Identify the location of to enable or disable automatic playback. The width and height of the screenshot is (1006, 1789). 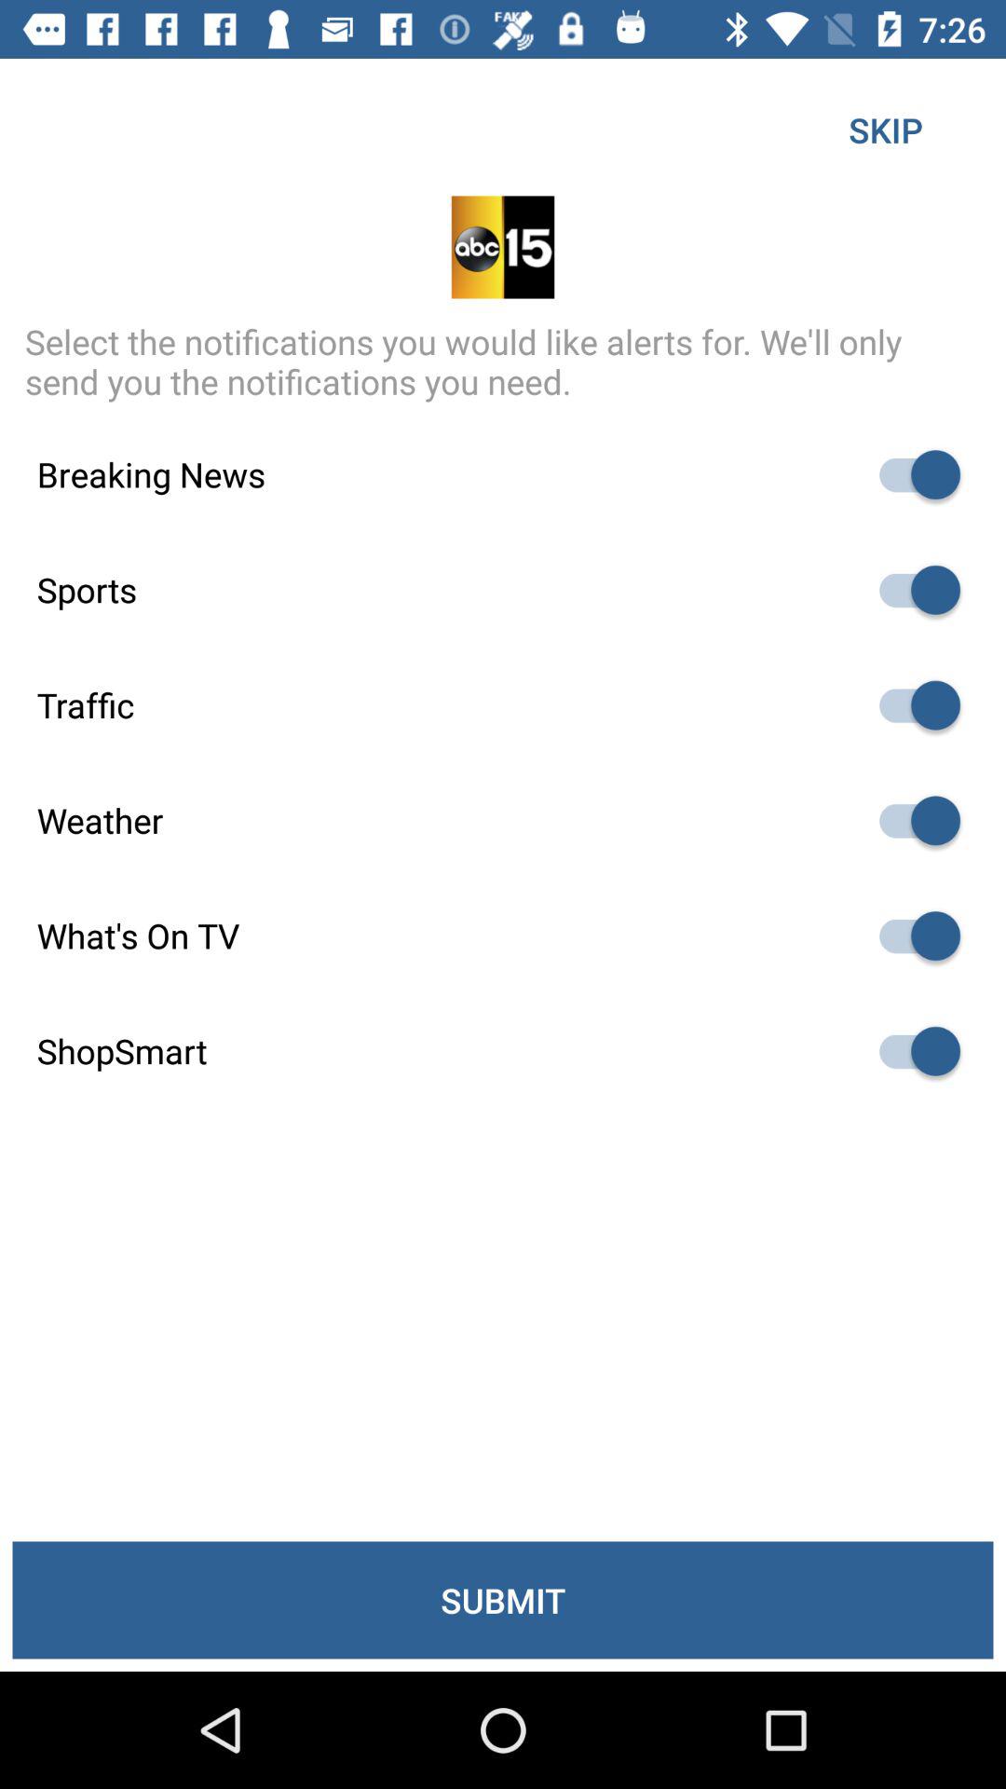
(911, 820).